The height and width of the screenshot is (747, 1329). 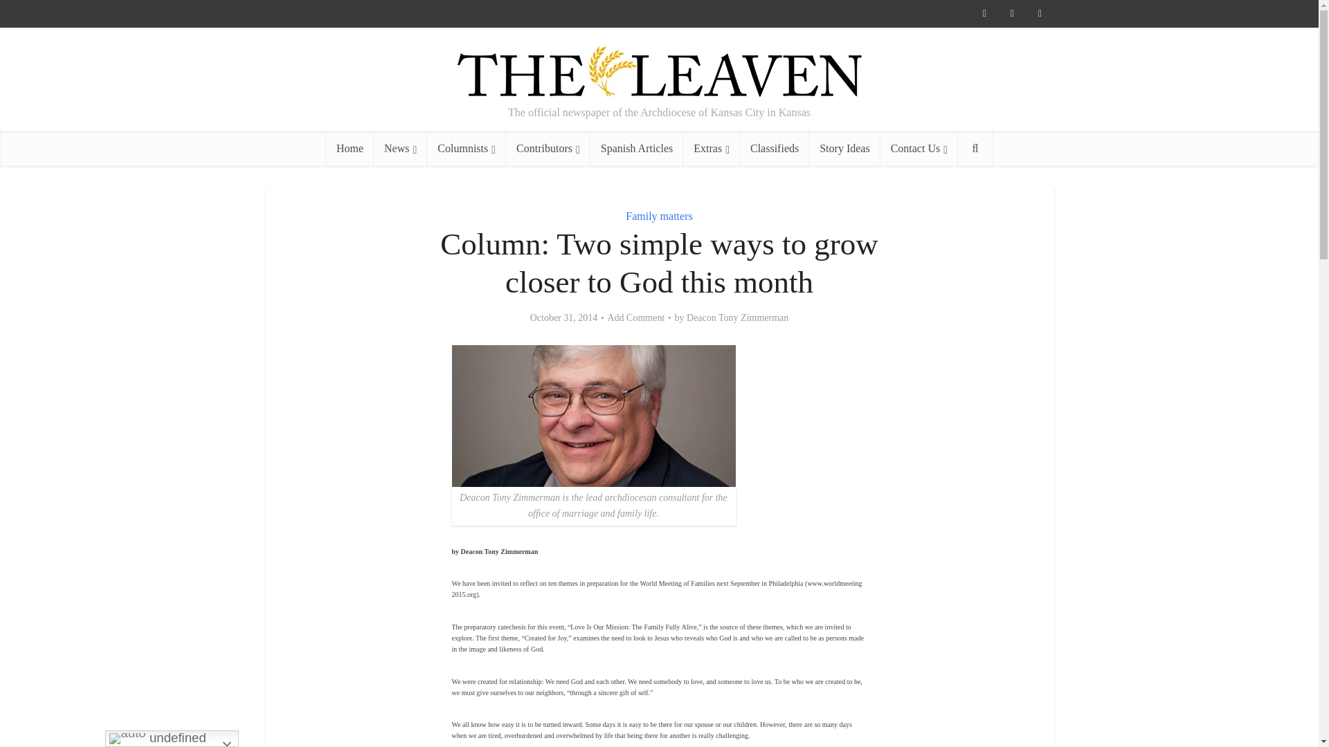 What do you see at coordinates (400, 148) in the screenshot?
I see `None` at bounding box center [400, 148].